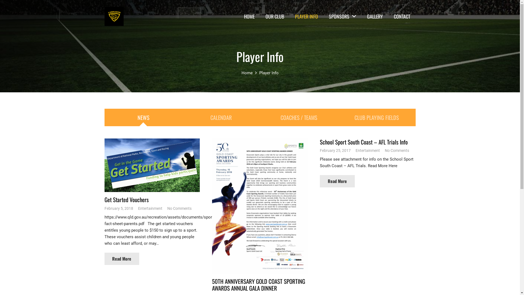 The height and width of the screenshot is (295, 524). Describe the element at coordinates (122, 259) in the screenshot. I see `Read More` at that location.